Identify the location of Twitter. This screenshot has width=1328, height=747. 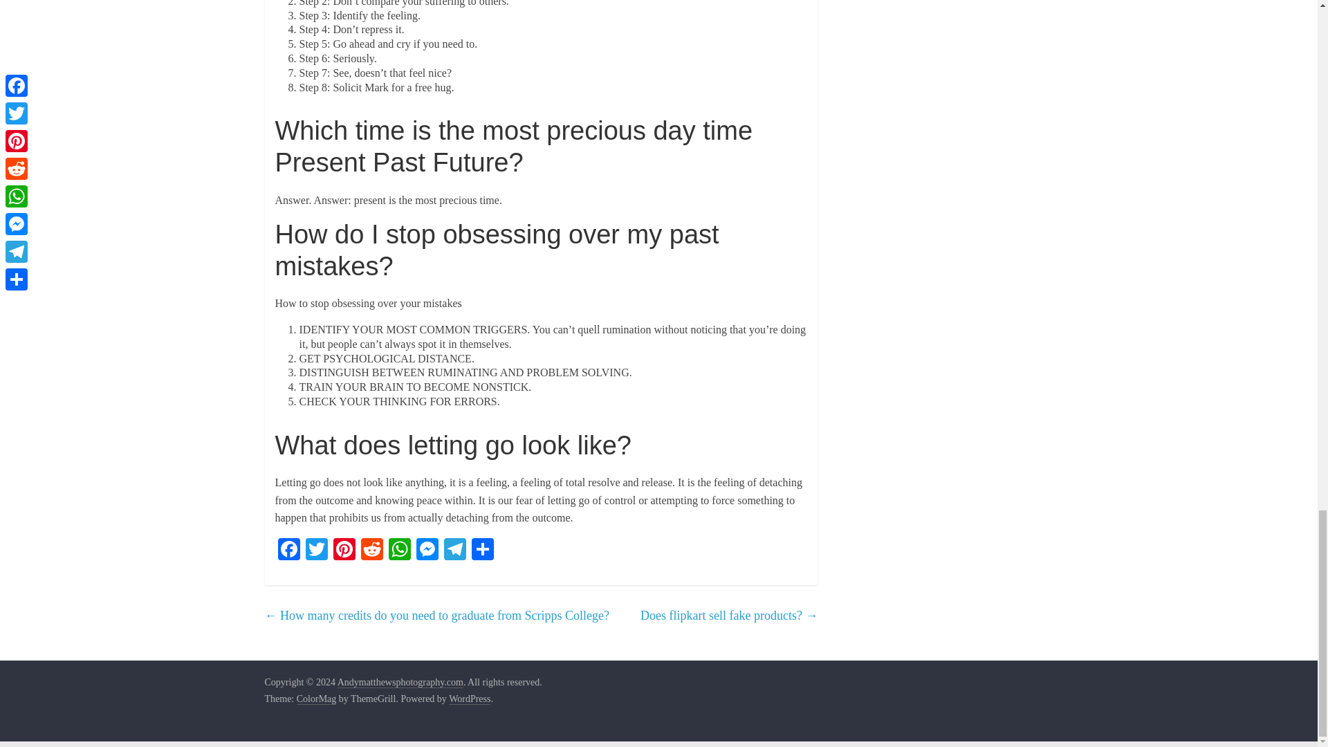
(317, 551).